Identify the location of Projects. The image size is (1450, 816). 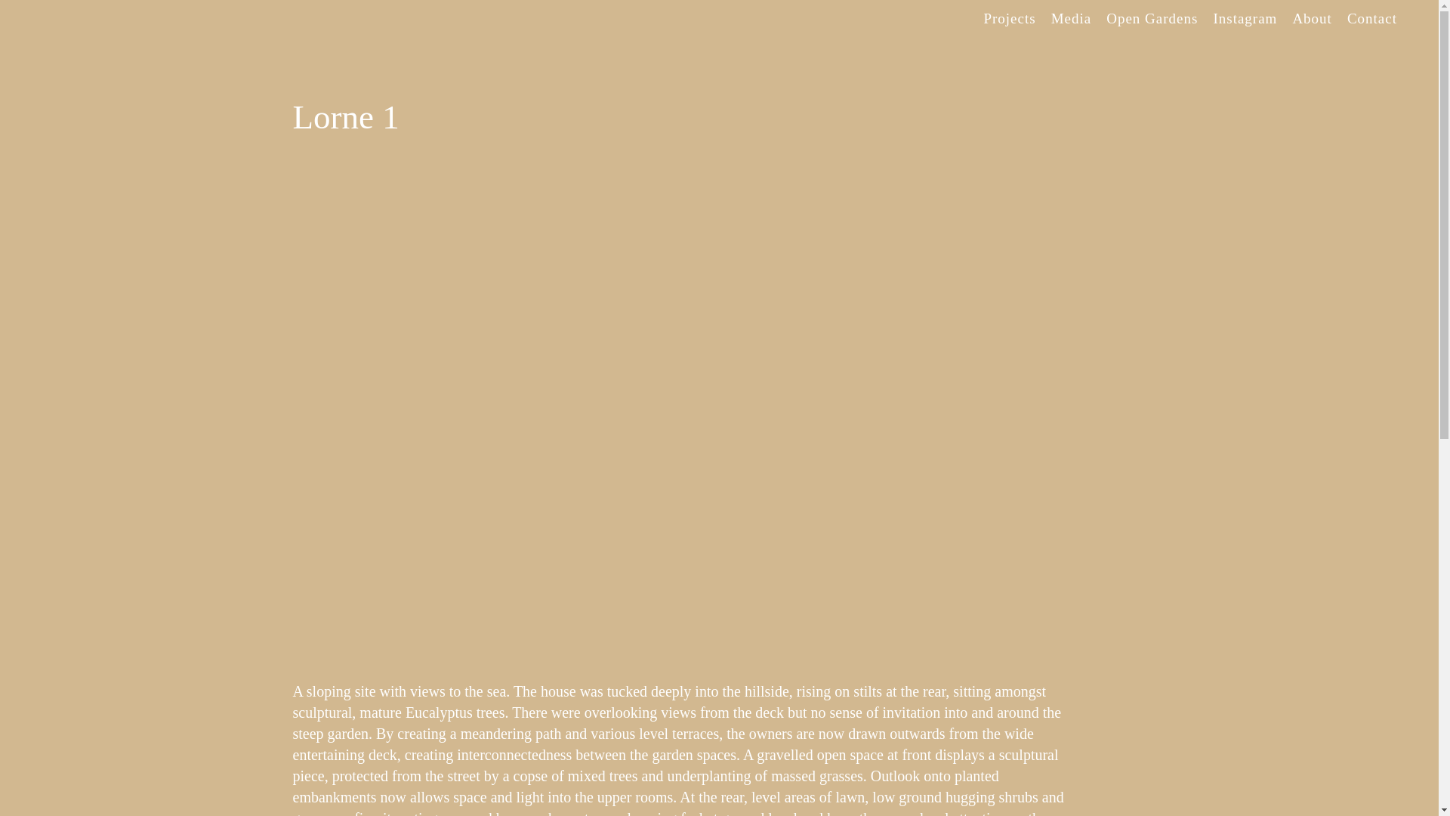
(1009, 19).